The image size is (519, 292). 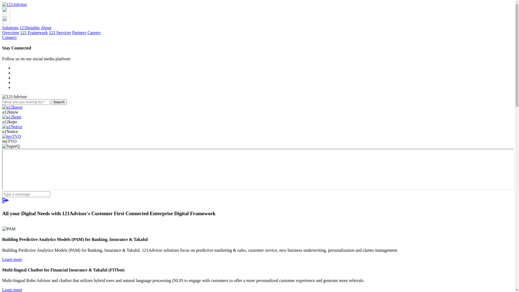 I want to click on Connect, so click(x=9, y=37).